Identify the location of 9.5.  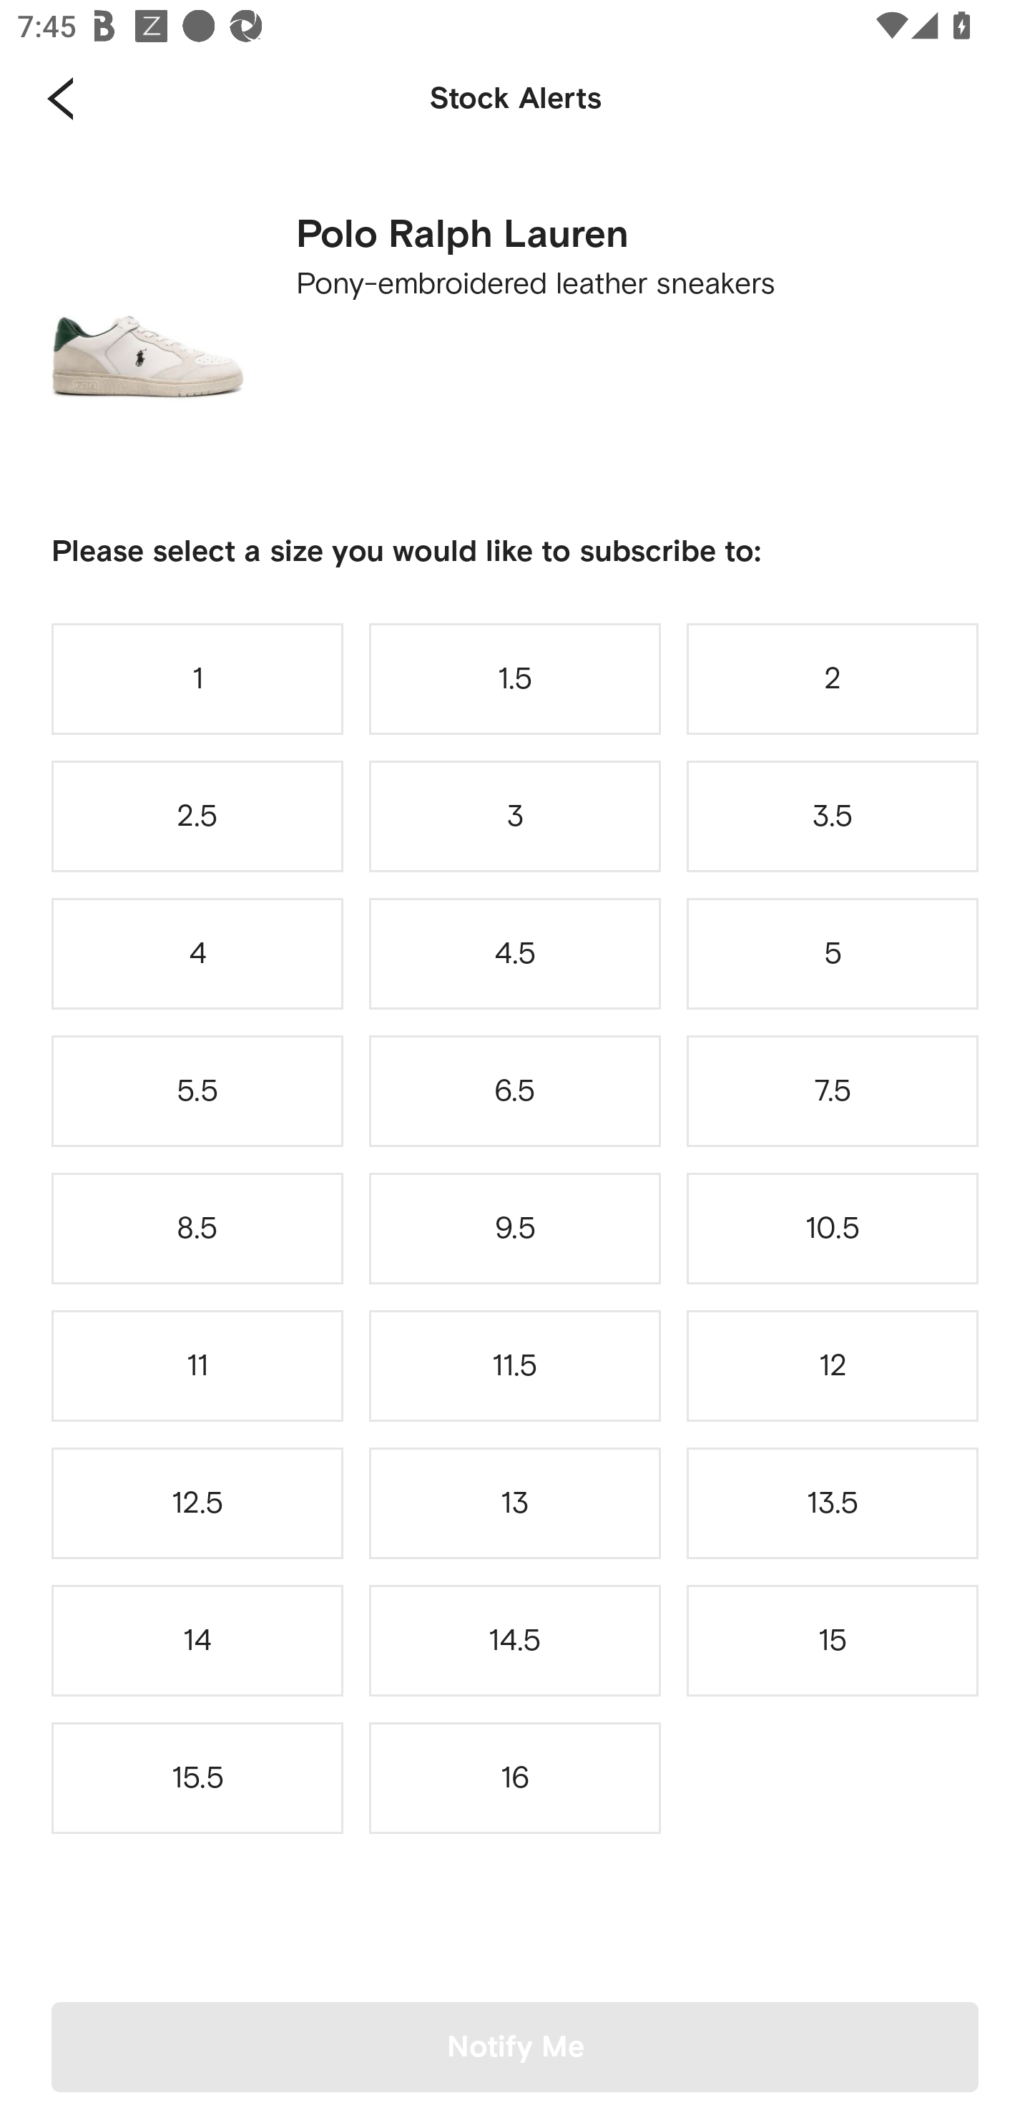
(515, 1228).